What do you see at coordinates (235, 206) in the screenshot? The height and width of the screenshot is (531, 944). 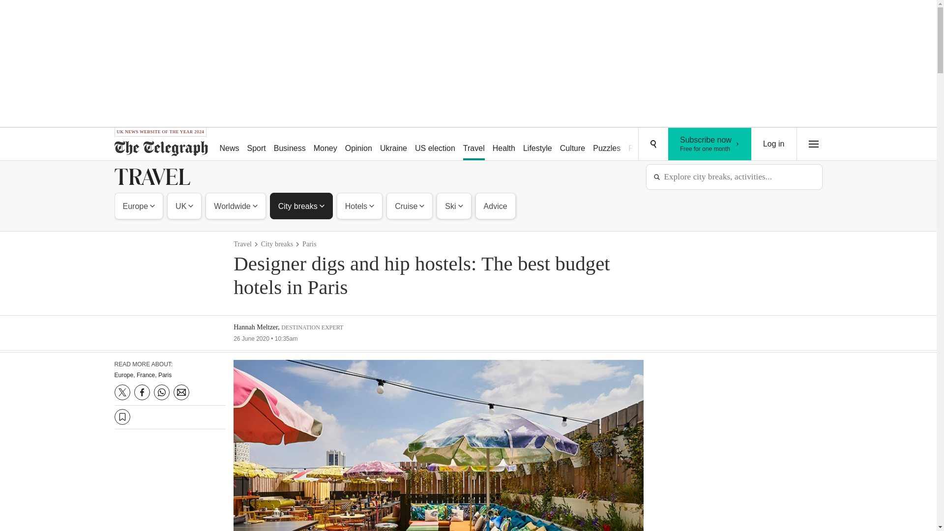 I see `Worldwide` at bounding box center [235, 206].